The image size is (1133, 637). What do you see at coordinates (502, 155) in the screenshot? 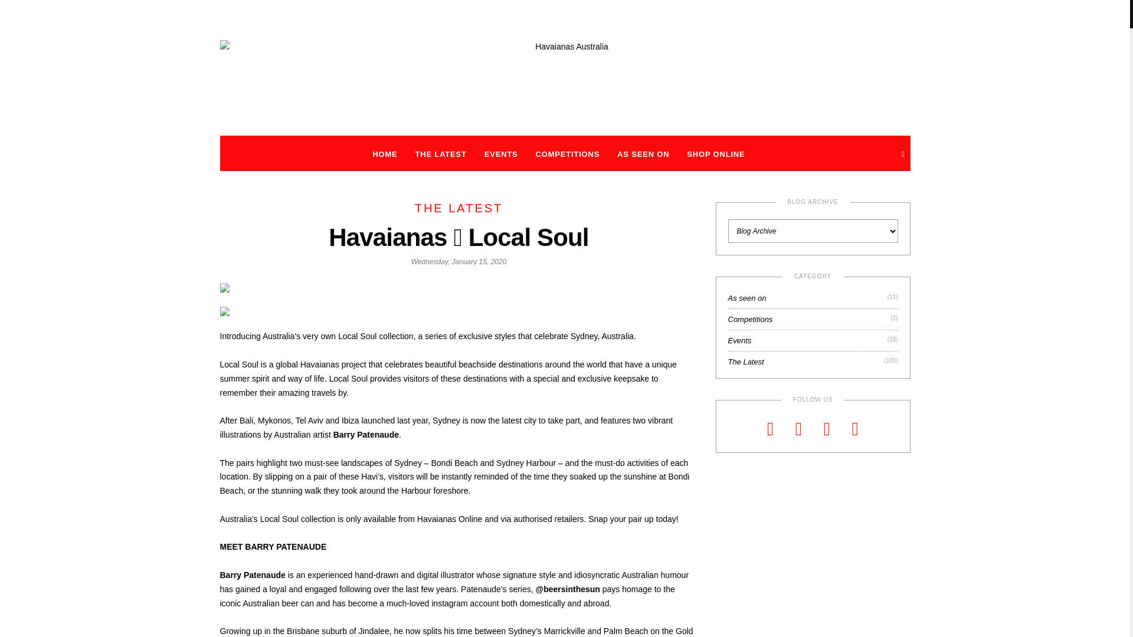
I see `EVENTS` at bounding box center [502, 155].